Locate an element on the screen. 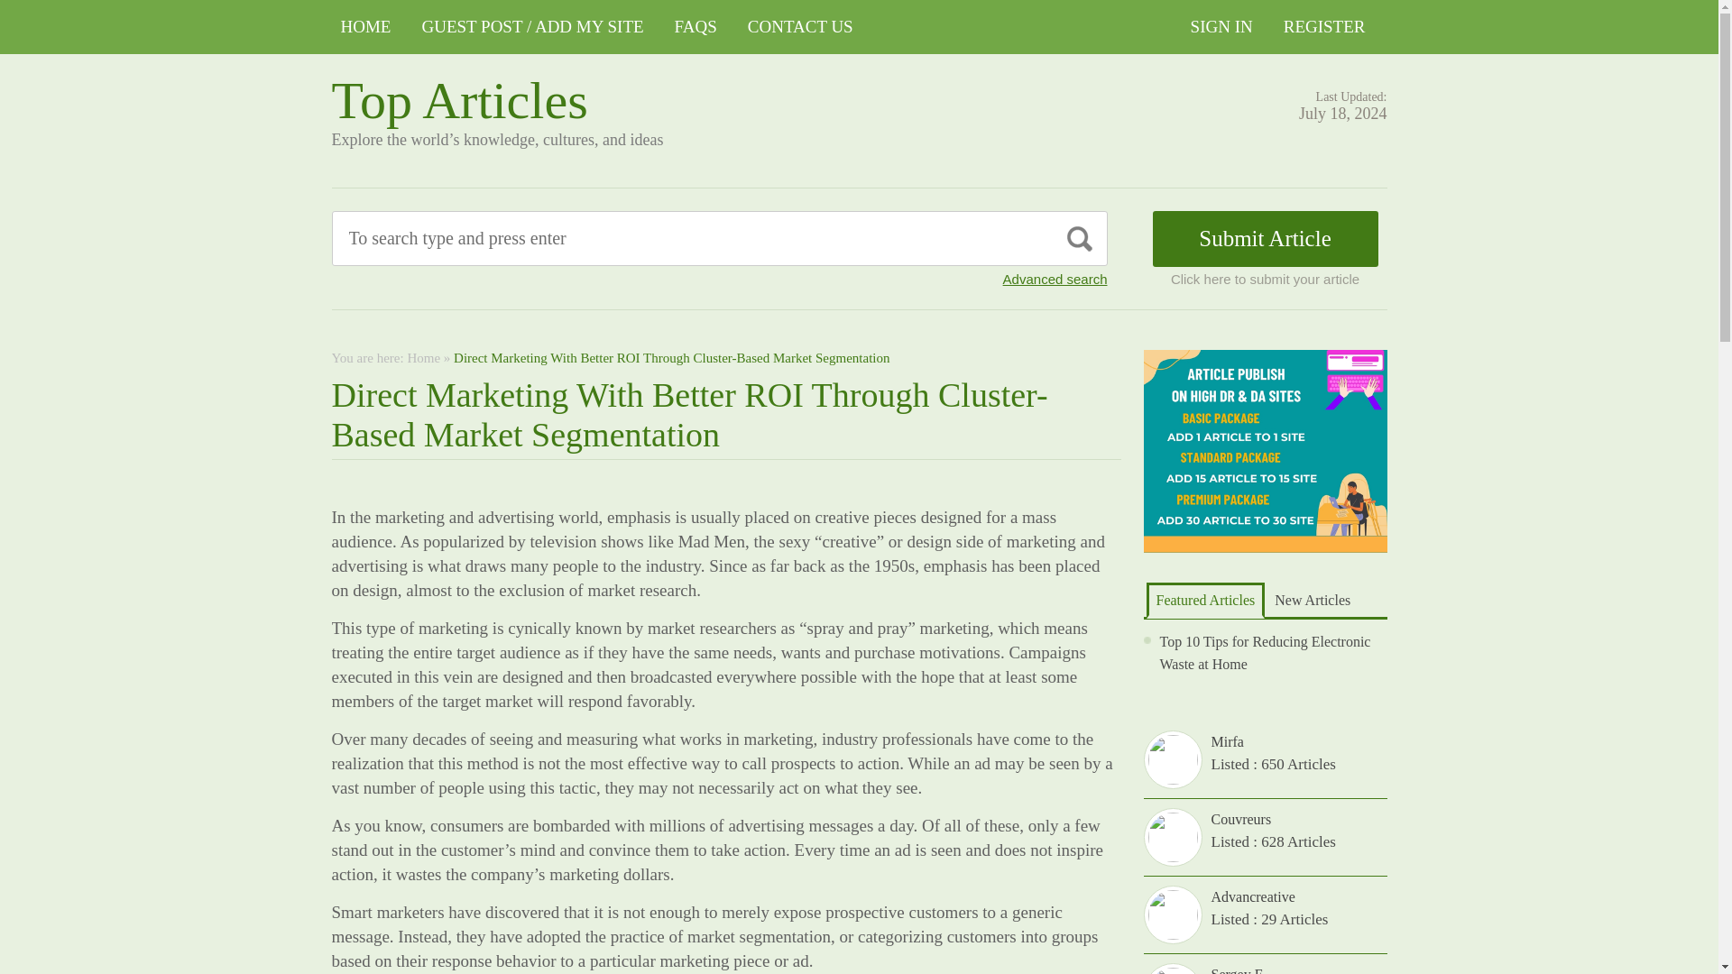  Advanced search is located at coordinates (1055, 279).